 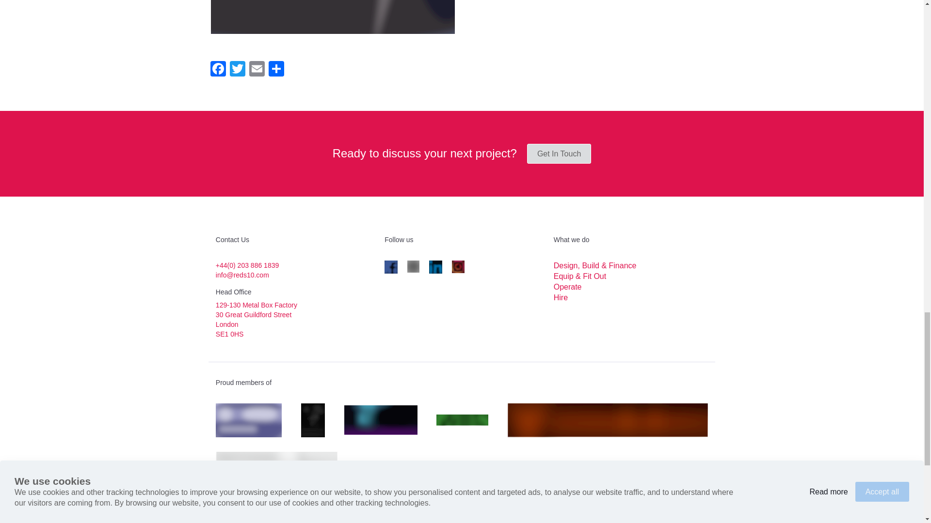 What do you see at coordinates (247, 265) in the screenshot?
I see `Phone us` at bounding box center [247, 265].